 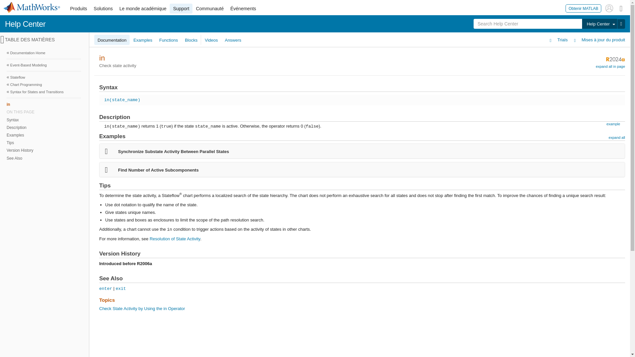 I want to click on Produits, so click(x=78, y=9).